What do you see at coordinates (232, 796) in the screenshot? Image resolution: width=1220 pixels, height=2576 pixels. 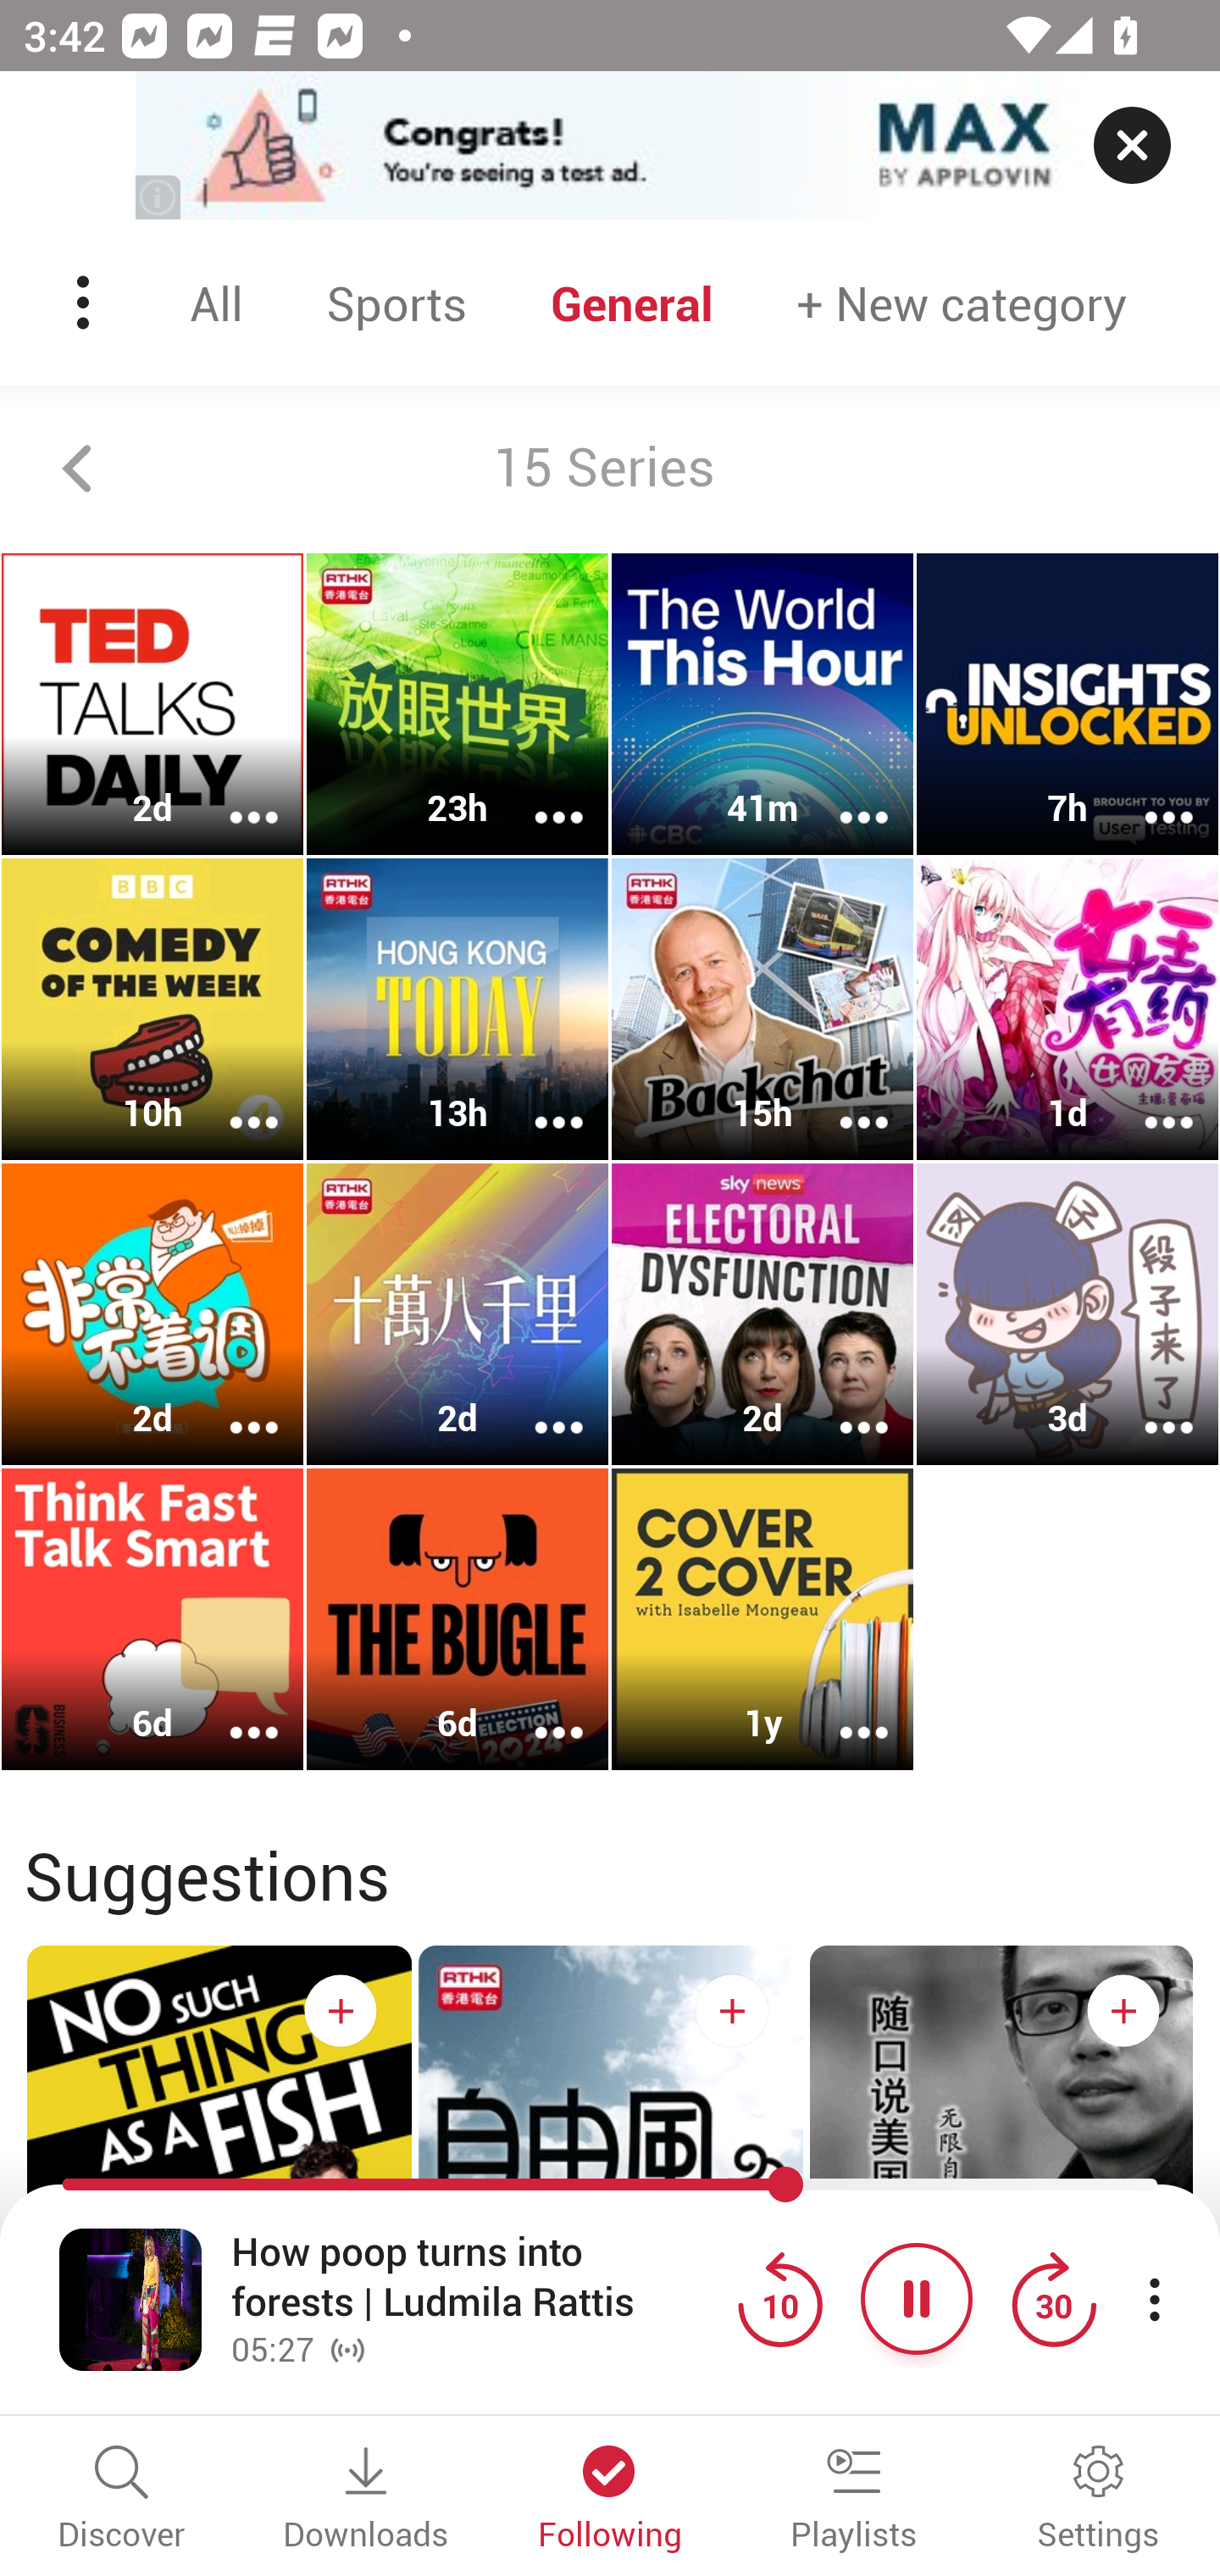 I see `More options` at bounding box center [232, 796].